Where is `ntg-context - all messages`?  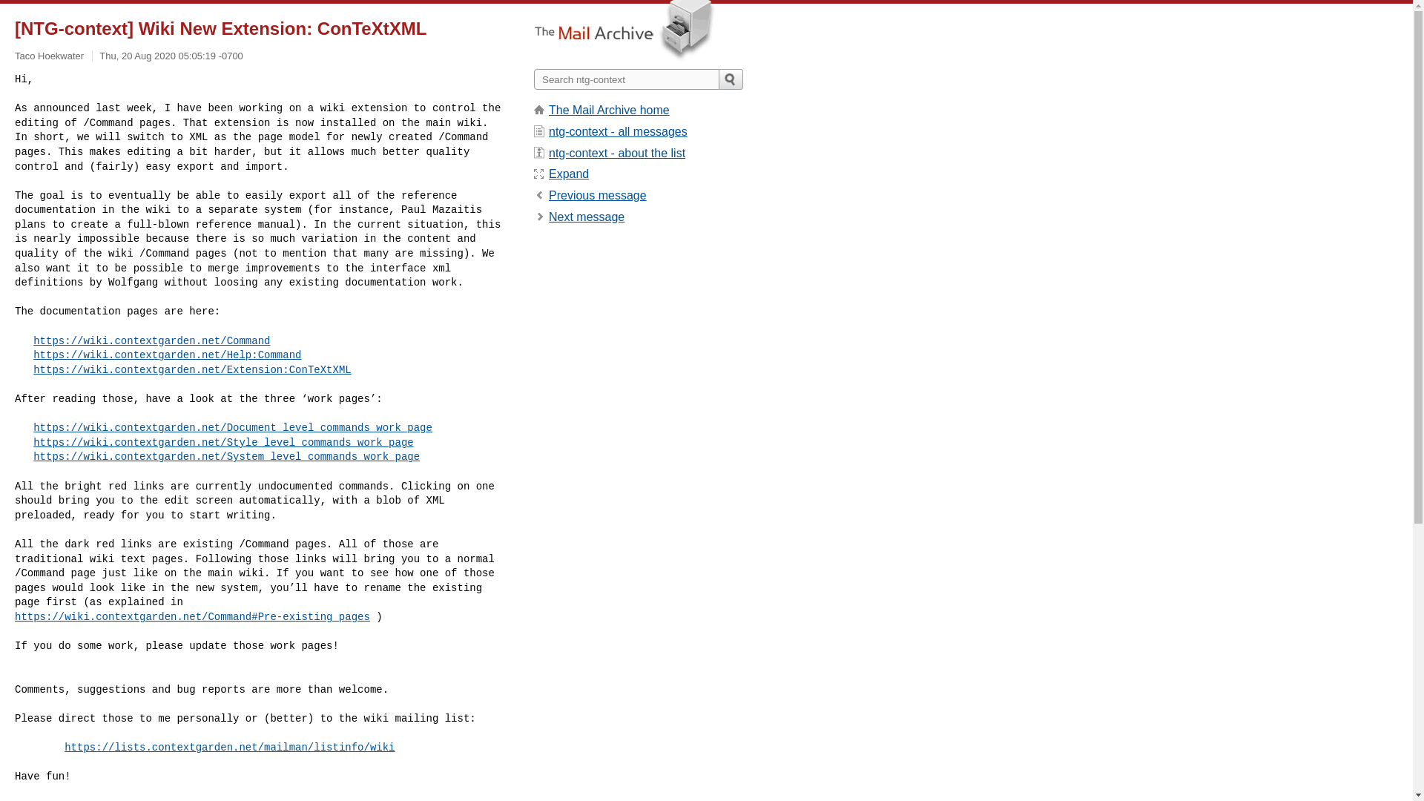 ntg-context - all messages is located at coordinates (618, 131).